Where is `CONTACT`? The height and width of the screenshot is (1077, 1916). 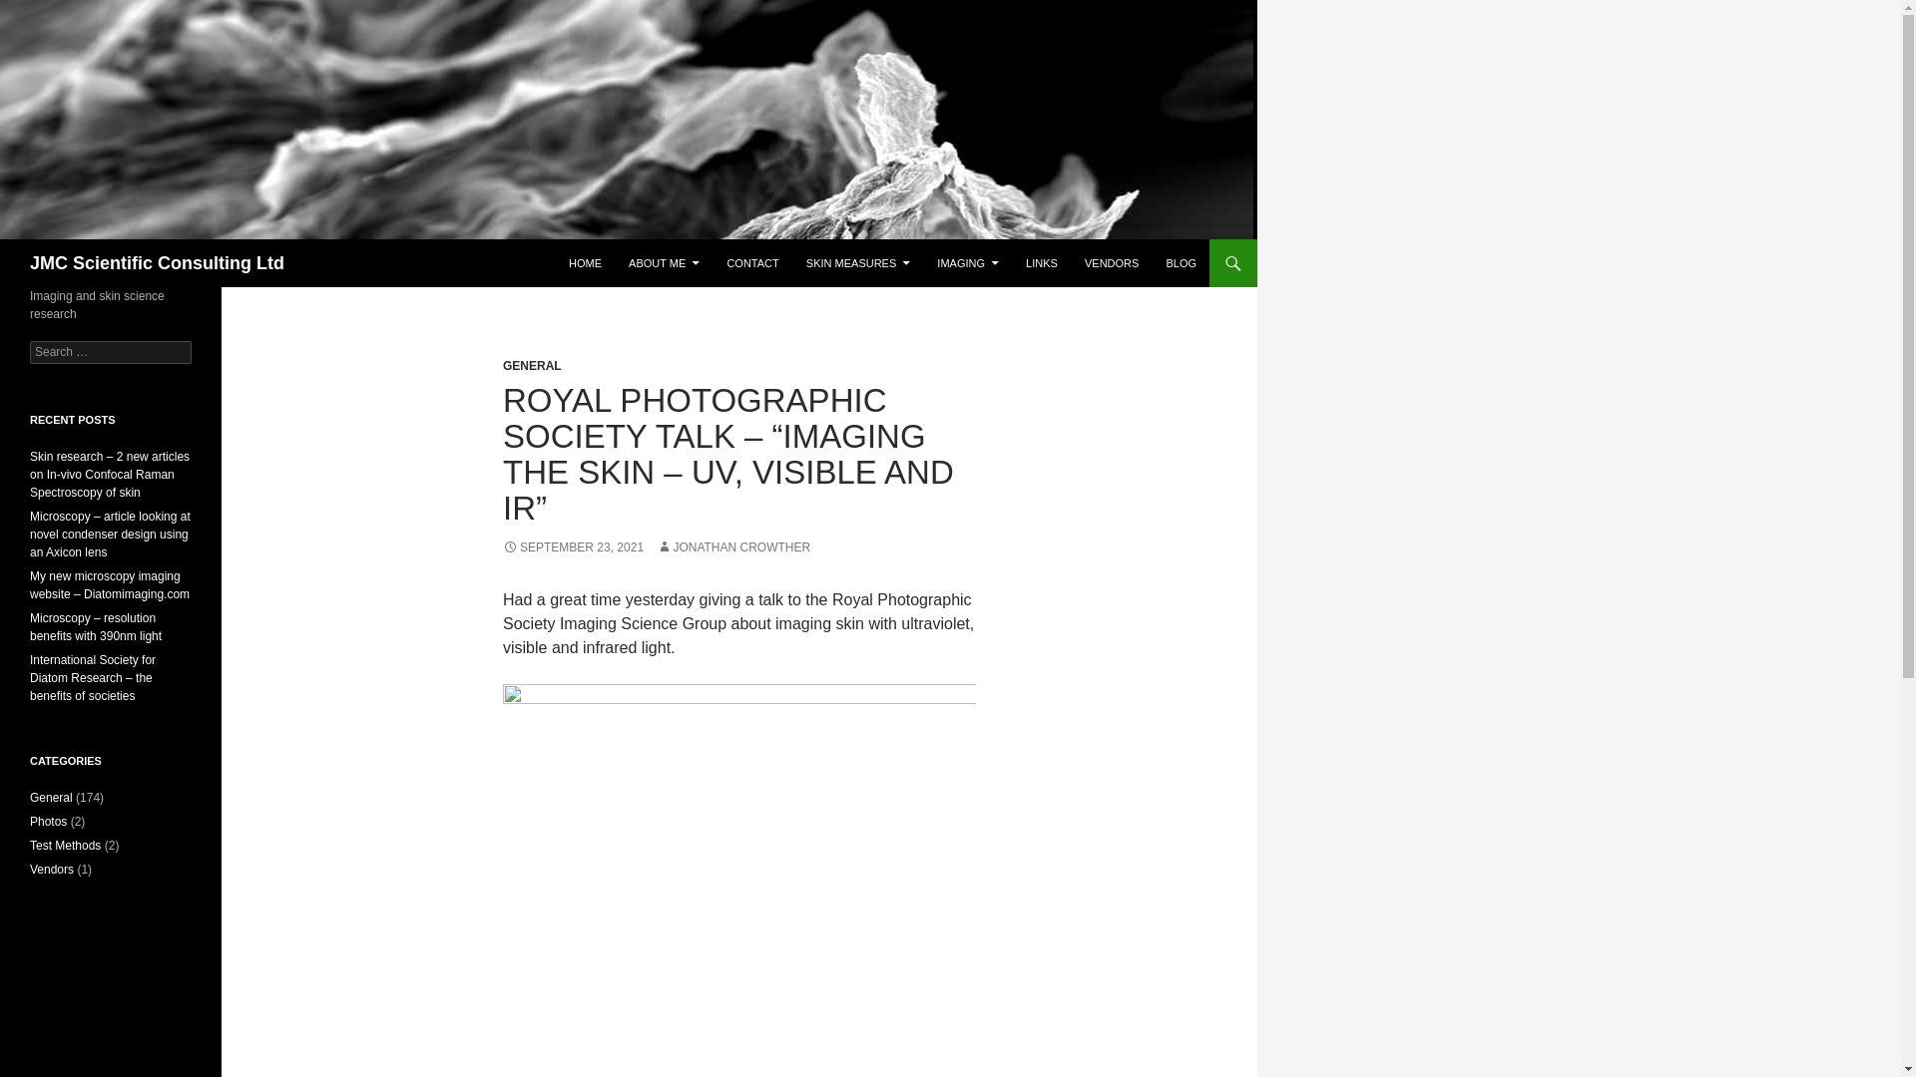 CONTACT is located at coordinates (752, 263).